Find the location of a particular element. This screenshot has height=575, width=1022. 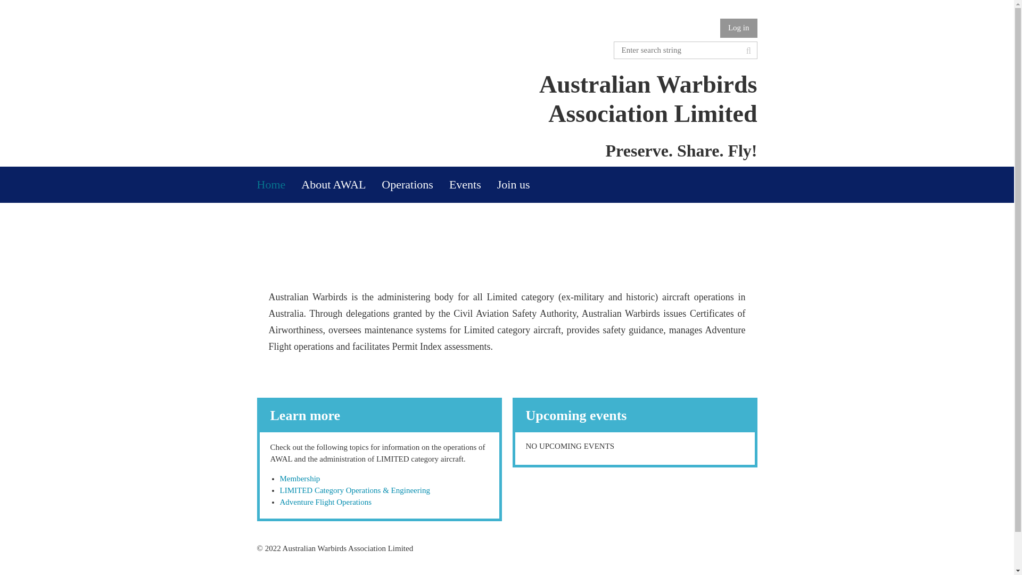

Operations is located at coordinates (415, 185).